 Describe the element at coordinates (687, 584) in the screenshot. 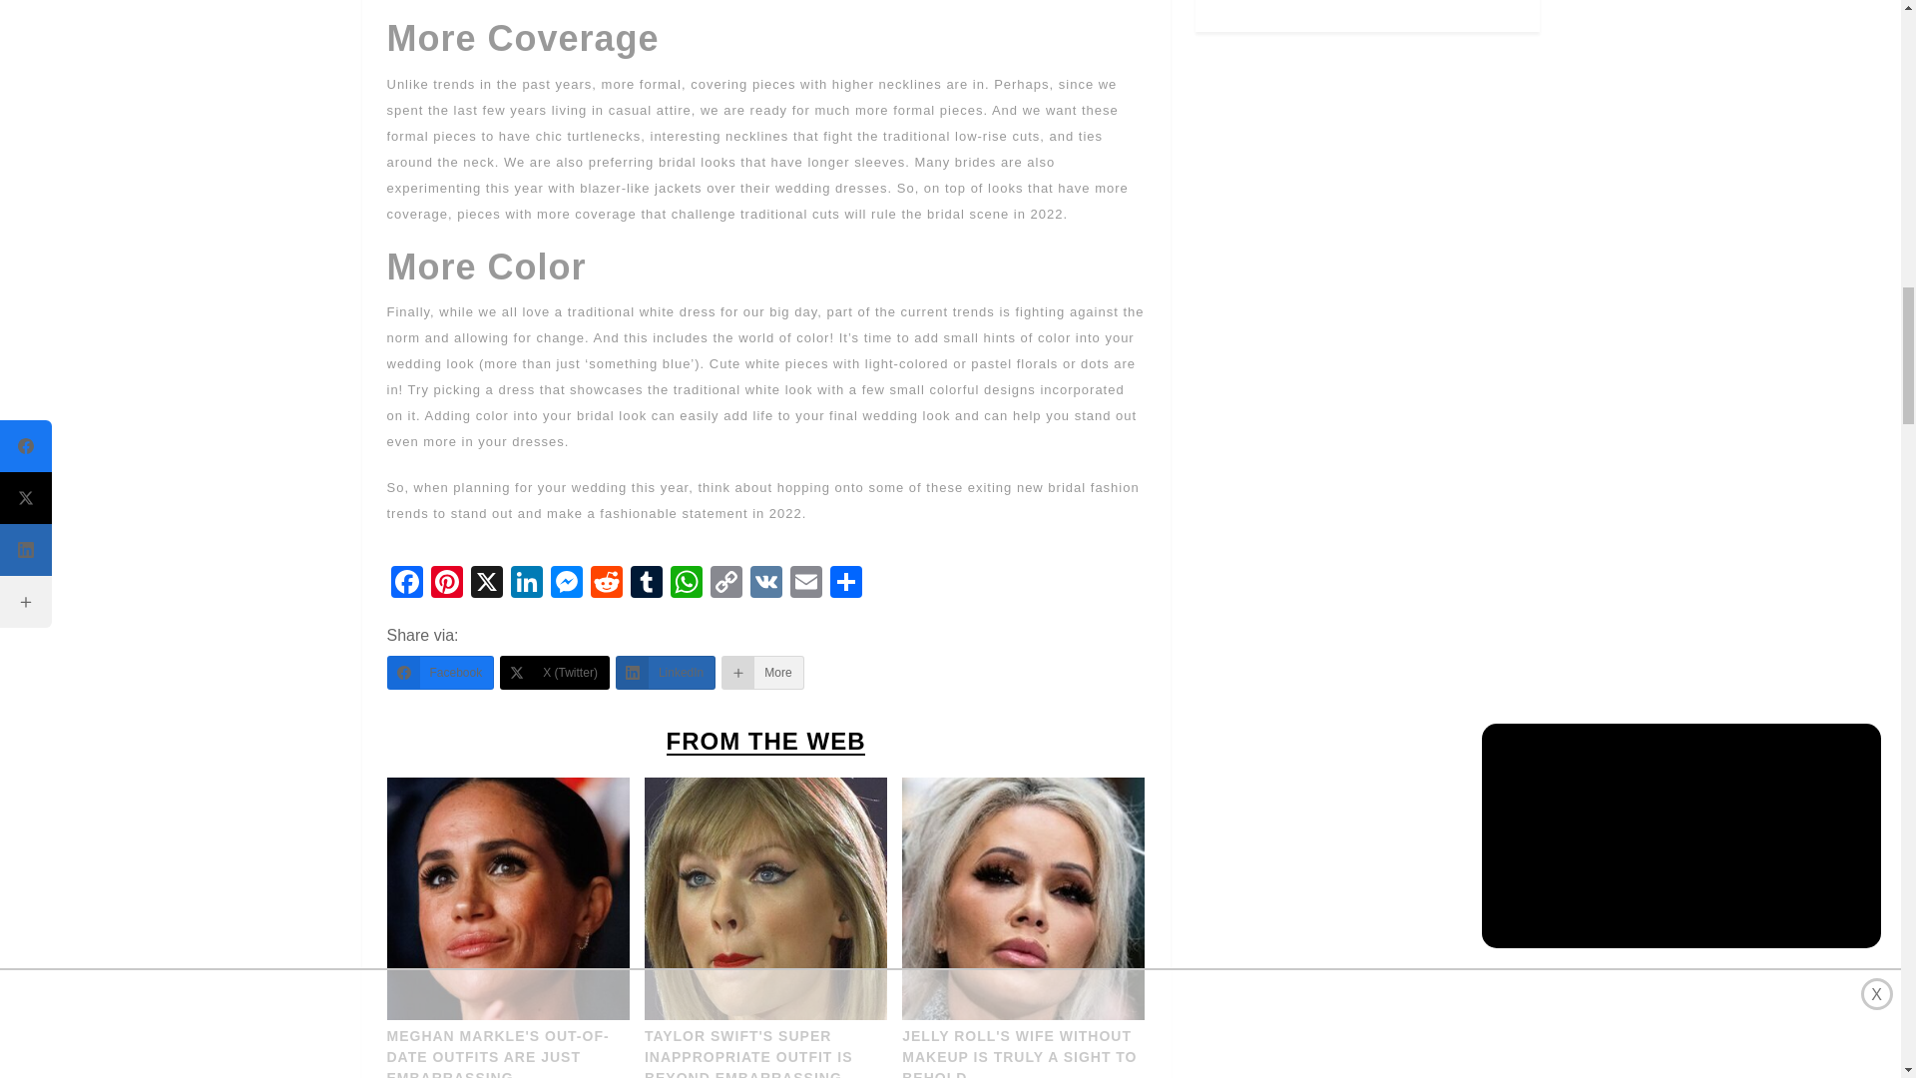

I see `WhatsApp` at that location.